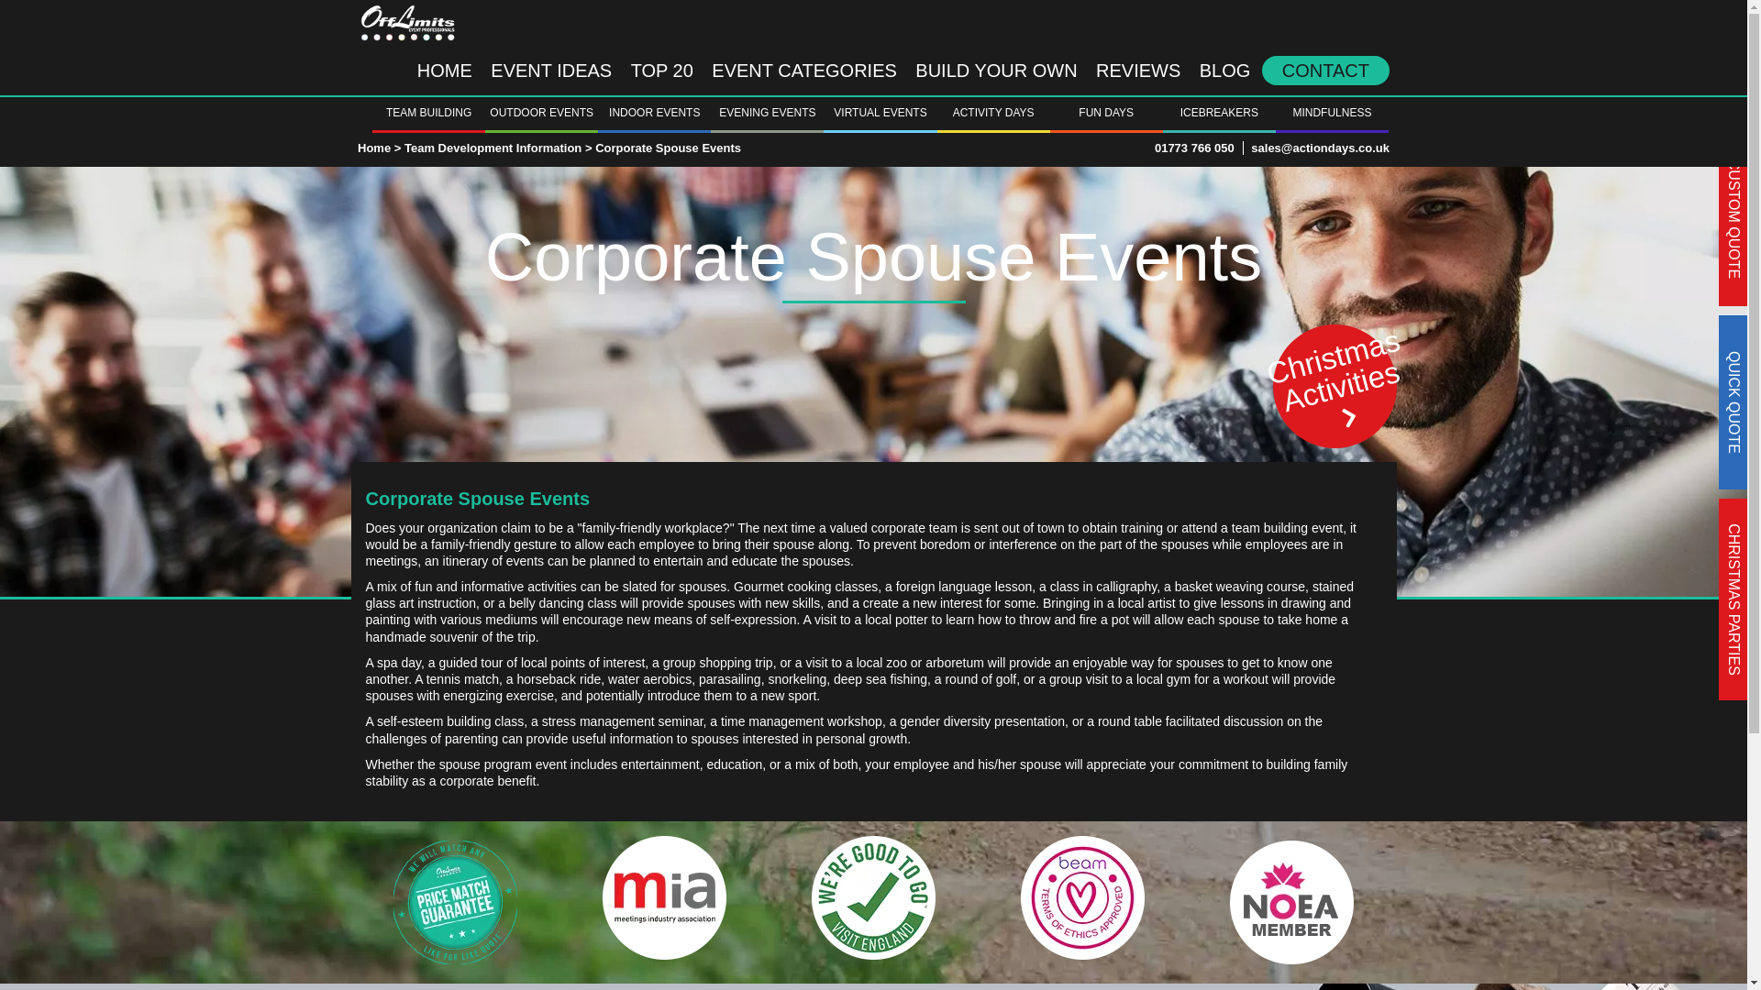  What do you see at coordinates (550, 70) in the screenshot?
I see `EVENT IDEAS` at bounding box center [550, 70].